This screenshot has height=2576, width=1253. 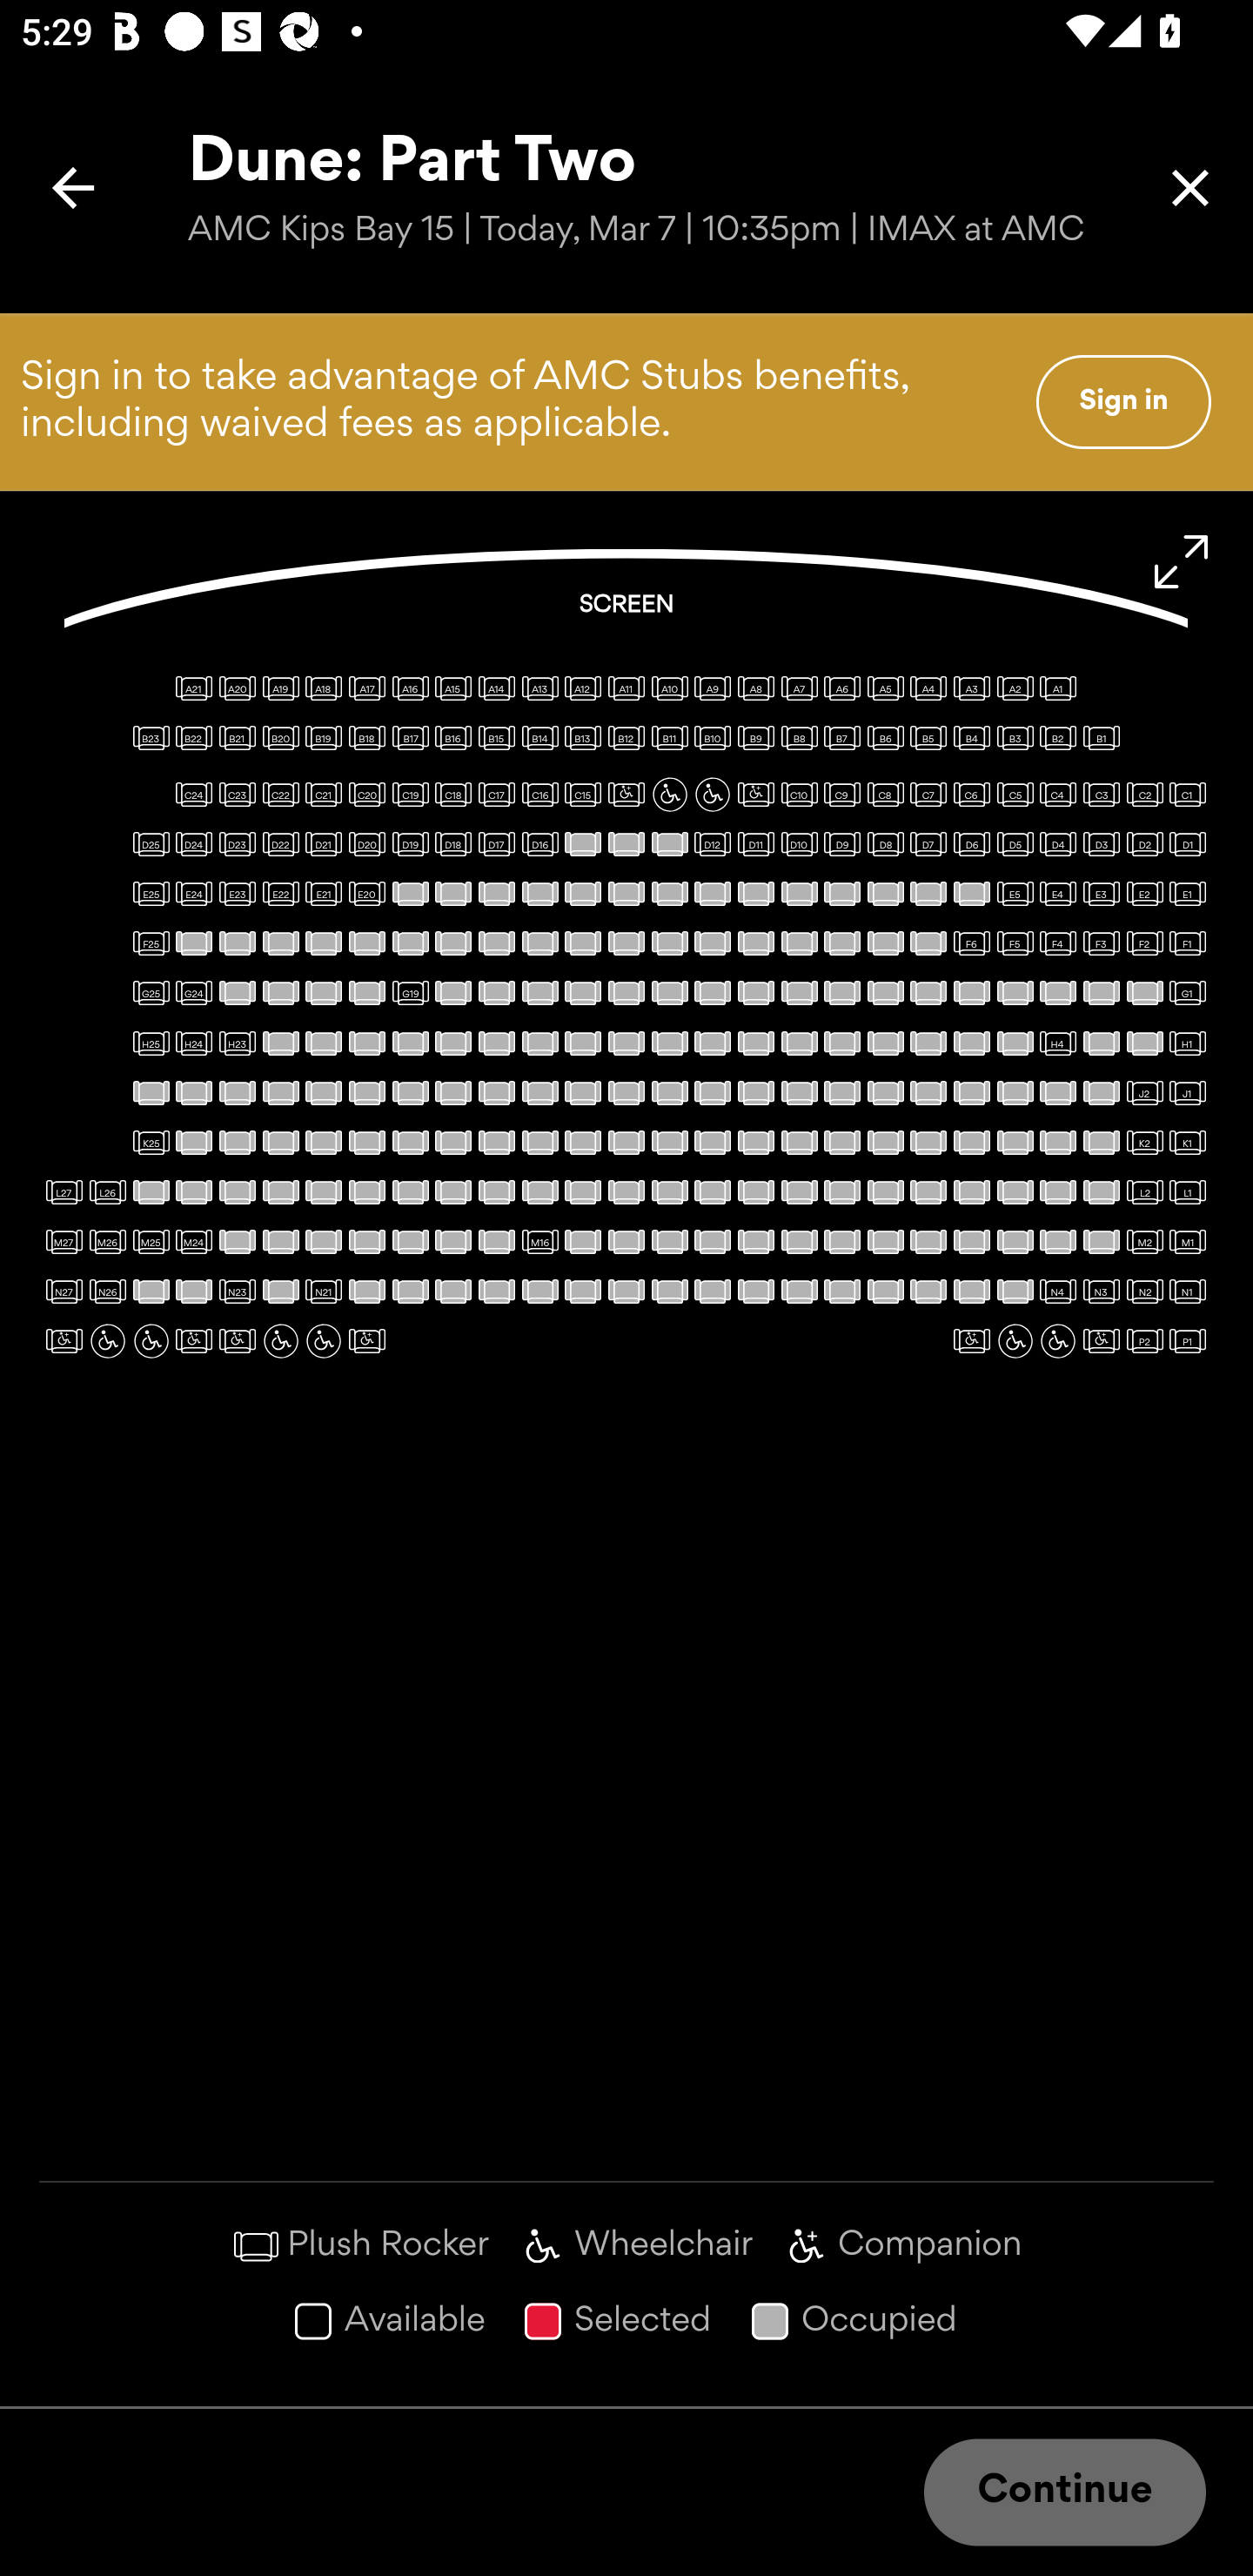 I want to click on D7, Regular seat, available, so click(x=928, y=843).